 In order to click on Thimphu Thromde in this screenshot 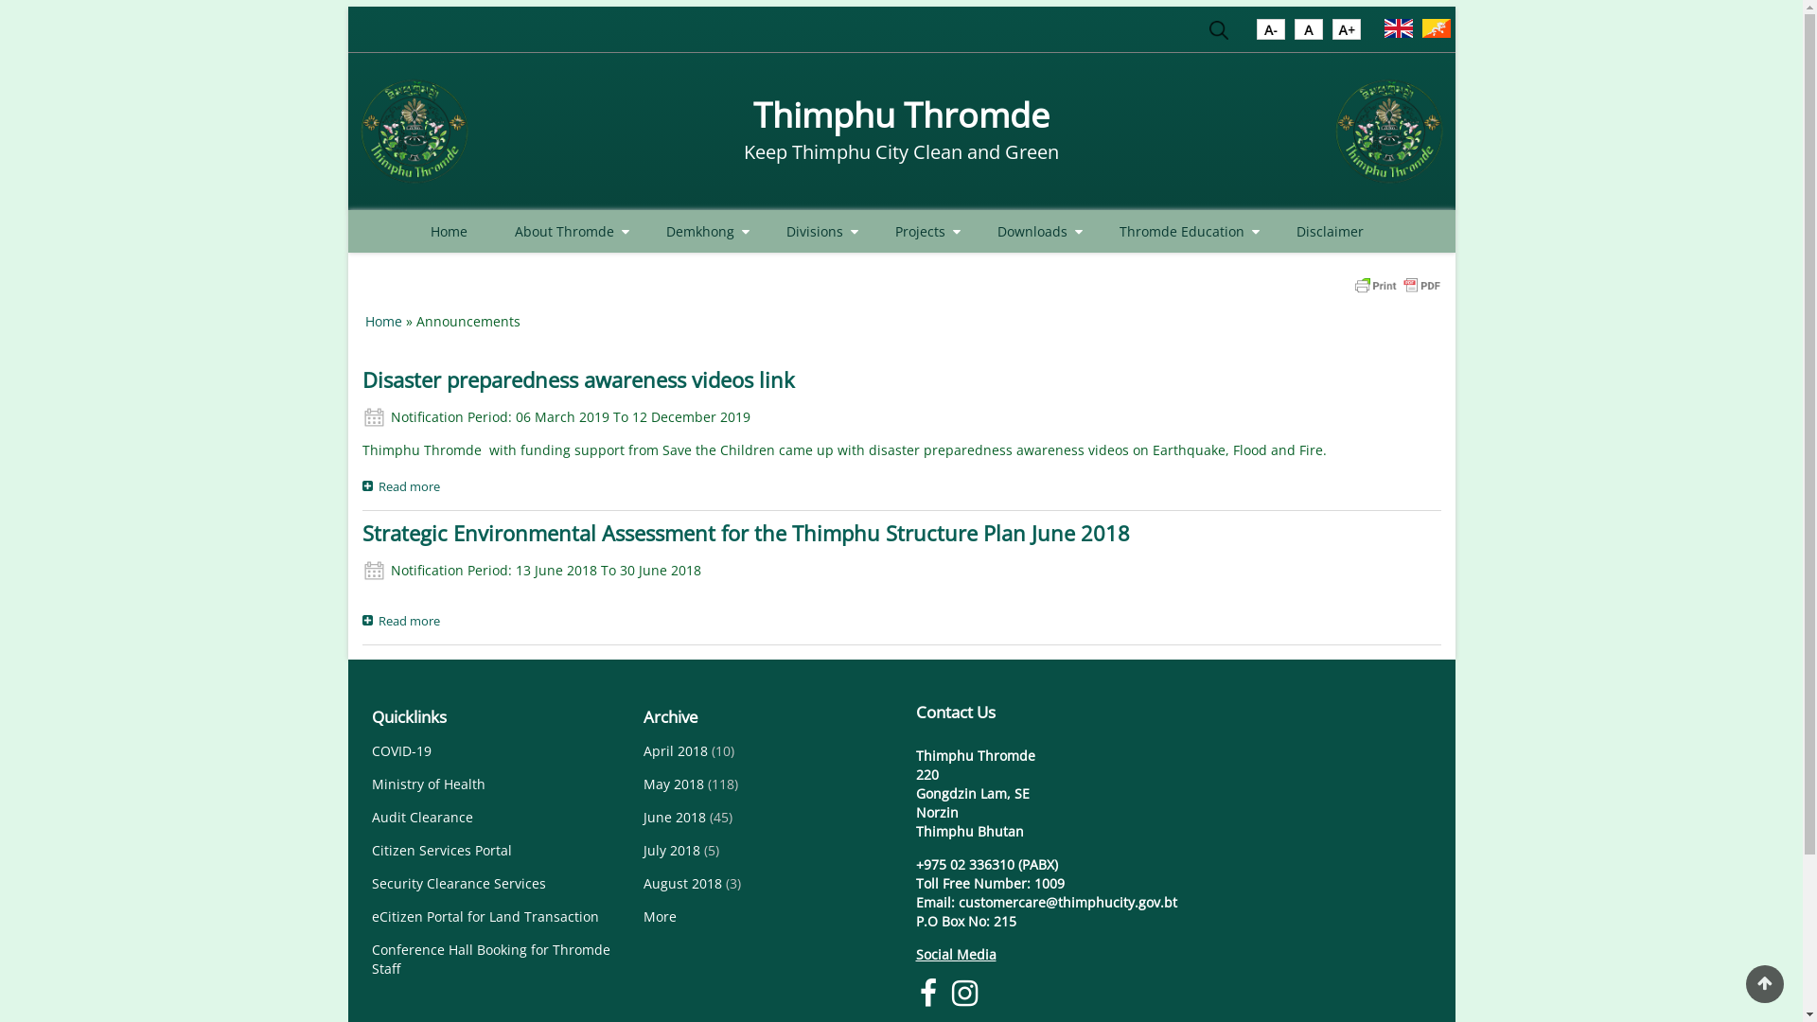, I will do `click(901, 115)`.